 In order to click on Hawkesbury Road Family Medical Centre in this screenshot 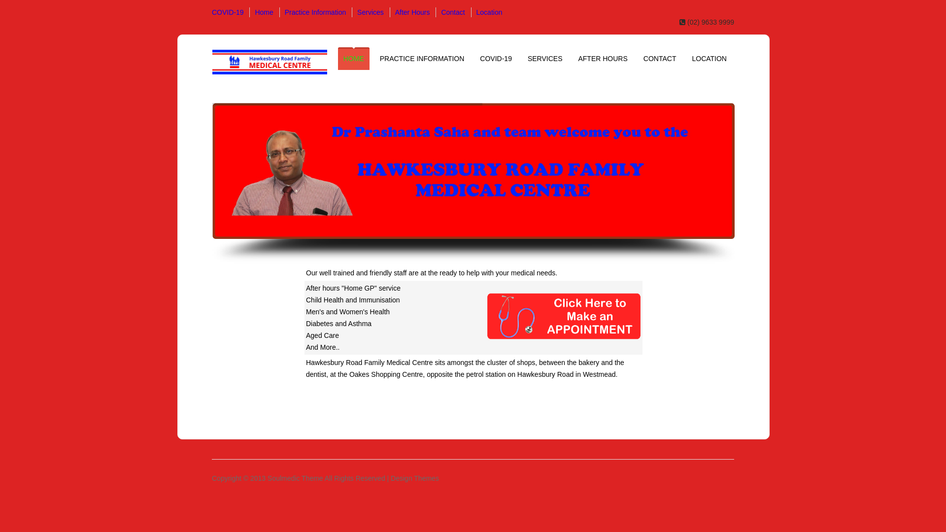, I will do `click(270, 63)`.